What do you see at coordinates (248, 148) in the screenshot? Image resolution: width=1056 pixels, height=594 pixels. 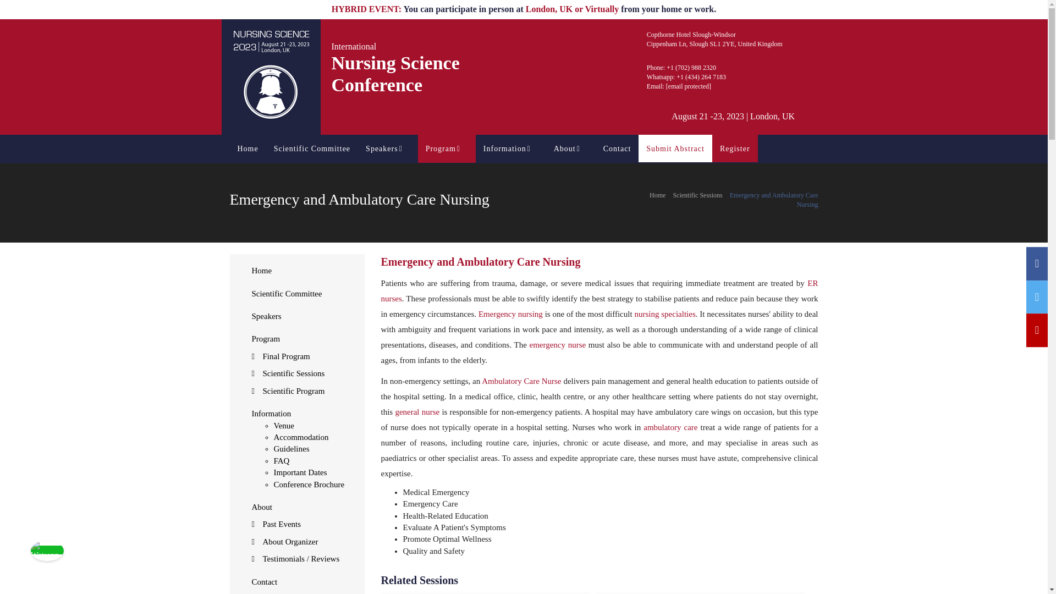 I see `Home` at bounding box center [248, 148].